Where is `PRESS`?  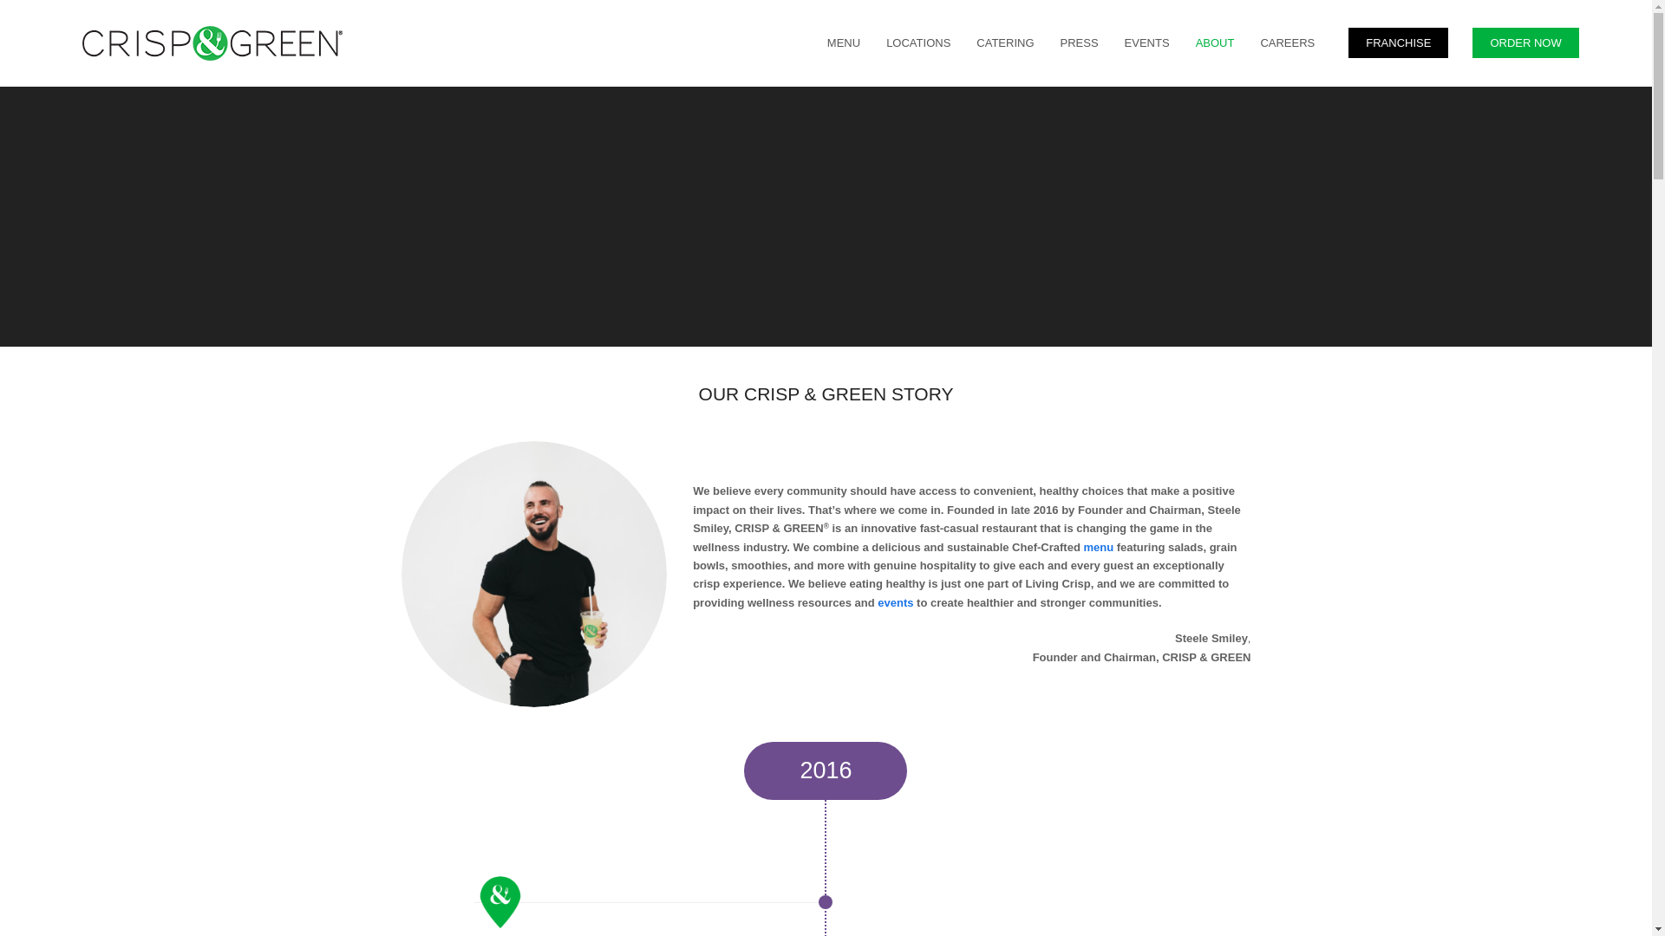
PRESS is located at coordinates (1079, 42).